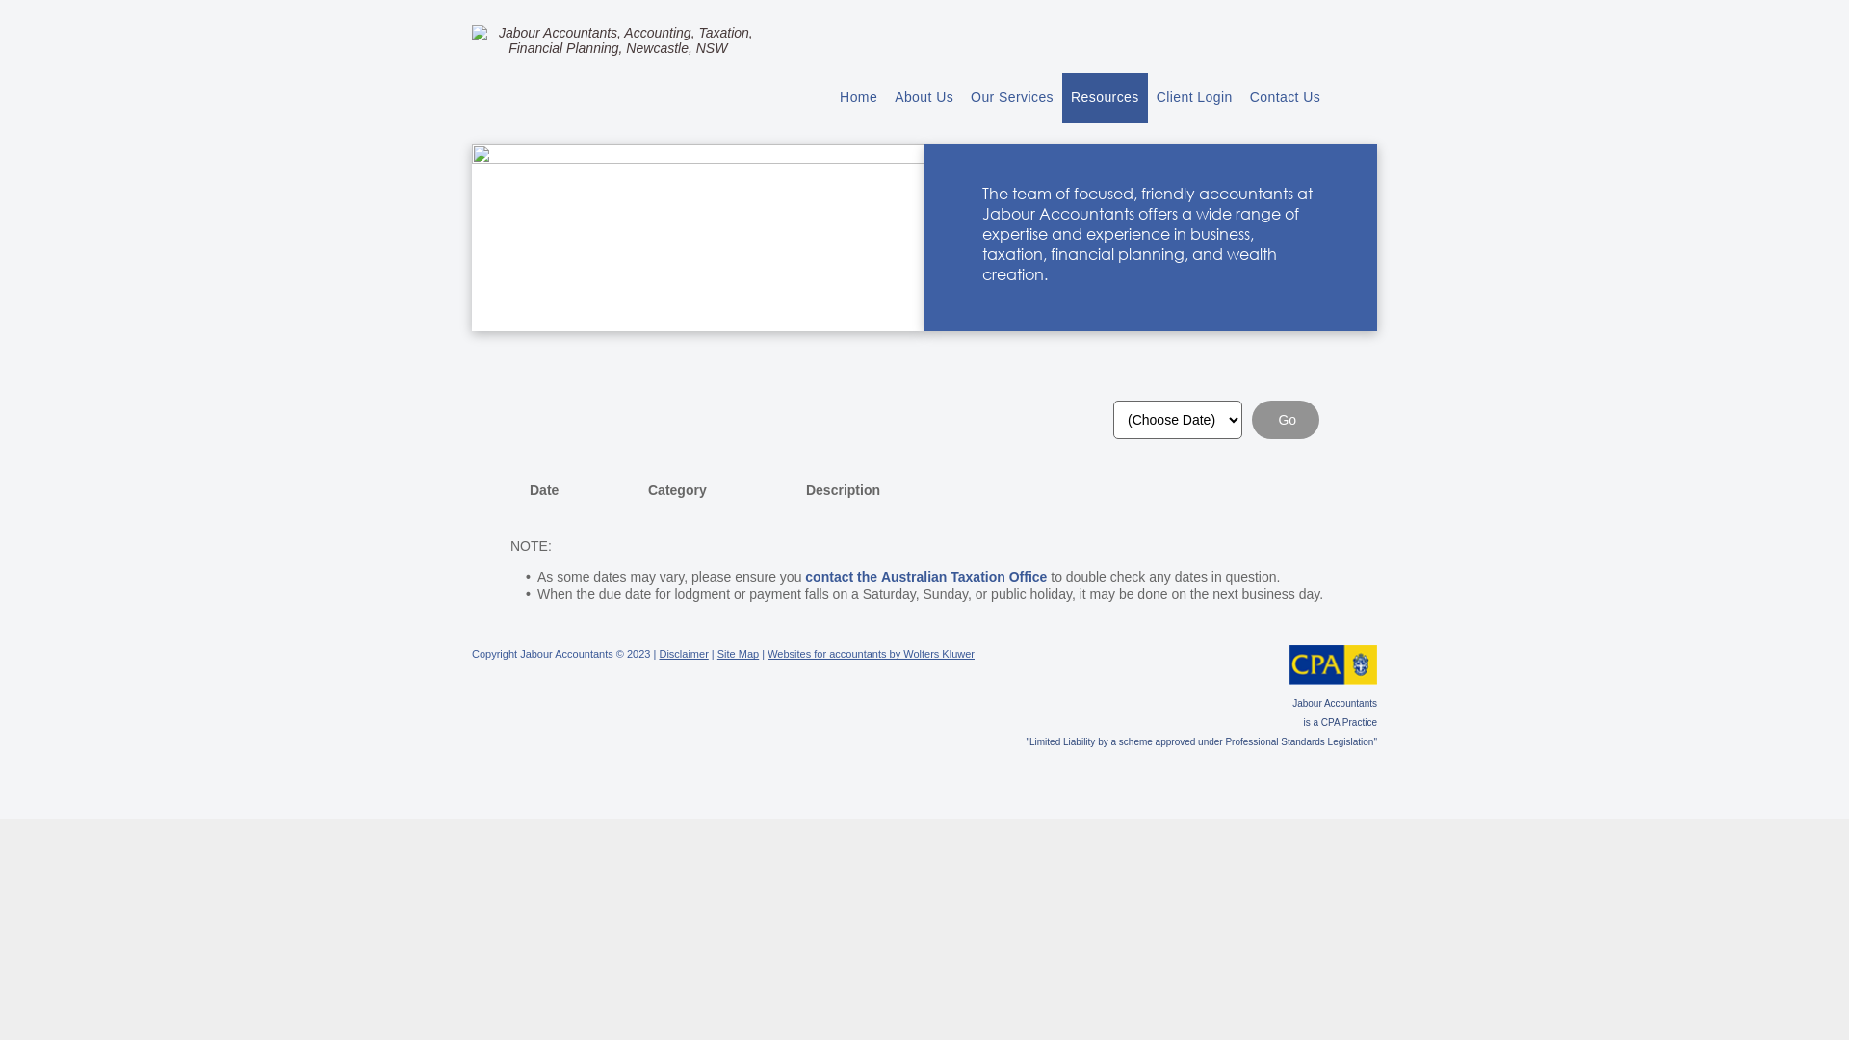 The width and height of the screenshot is (1849, 1040). What do you see at coordinates (1106, 98) in the screenshot?
I see `Resources` at bounding box center [1106, 98].